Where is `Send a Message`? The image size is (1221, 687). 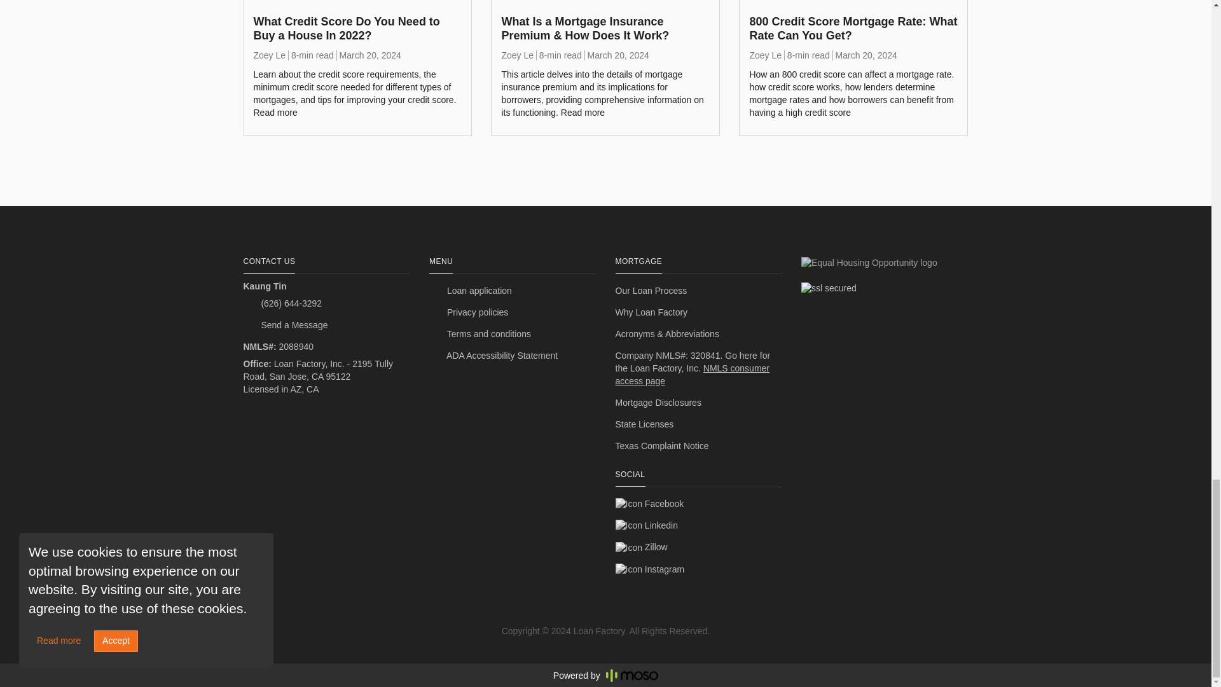 Send a Message is located at coordinates (327, 326).